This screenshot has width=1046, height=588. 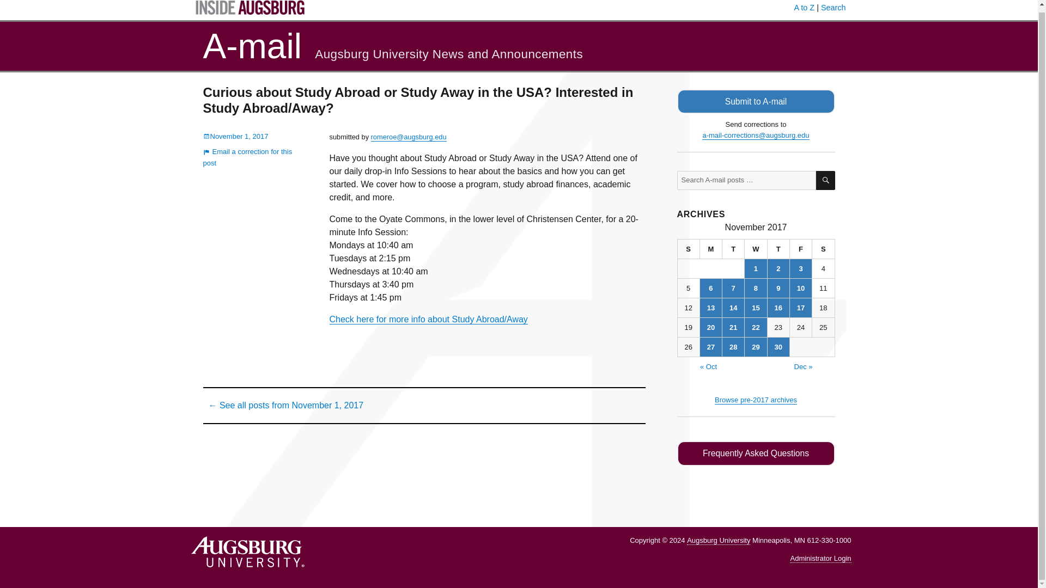 I want to click on 27, so click(x=710, y=346).